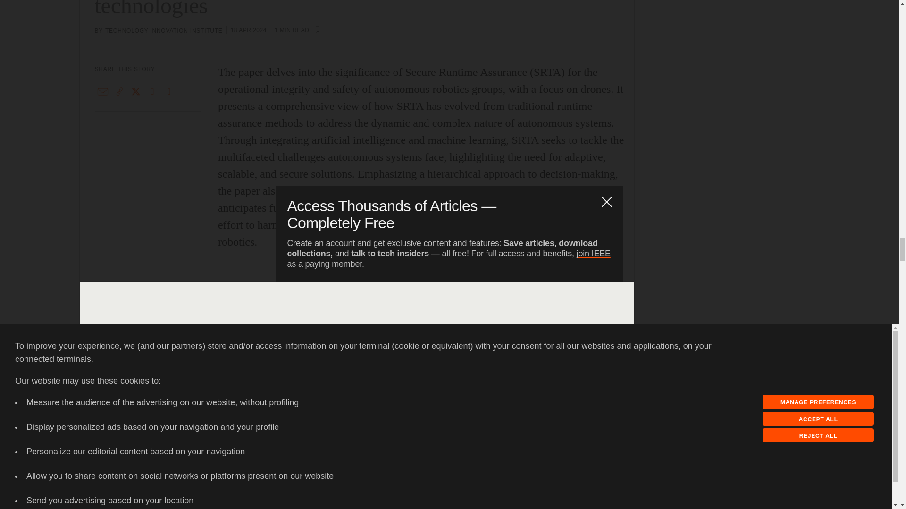 This screenshot has height=509, width=906. What do you see at coordinates (119, 91) in the screenshot?
I see `Copy this link to clipboard` at bounding box center [119, 91].